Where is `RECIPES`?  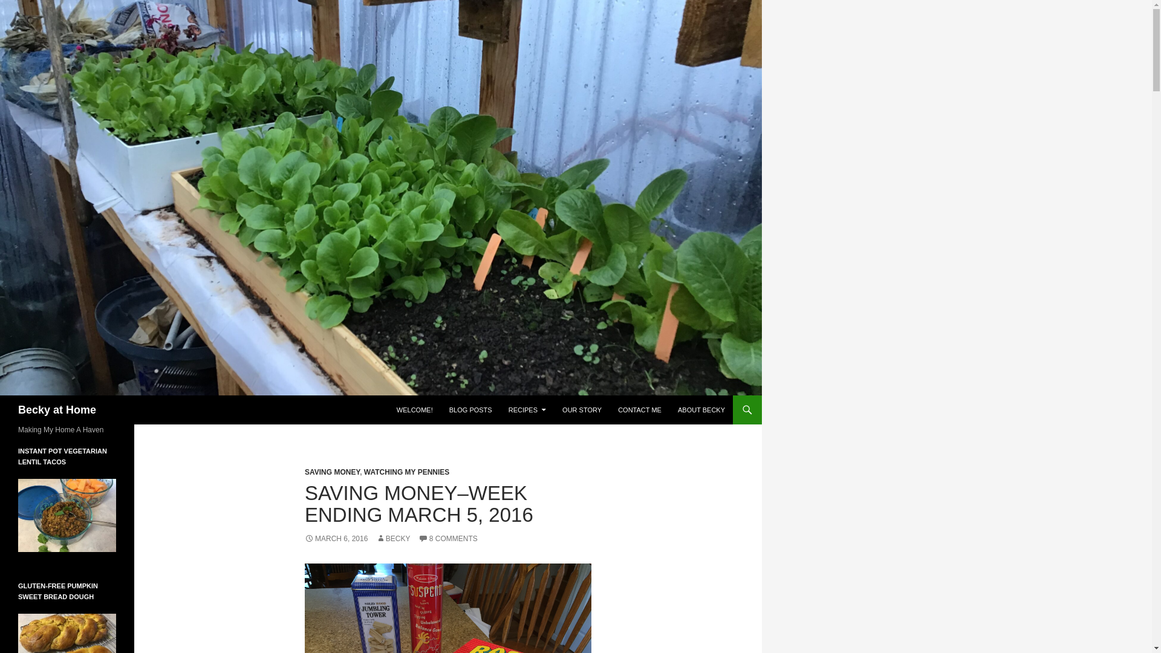
RECIPES is located at coordinates (527, 410).